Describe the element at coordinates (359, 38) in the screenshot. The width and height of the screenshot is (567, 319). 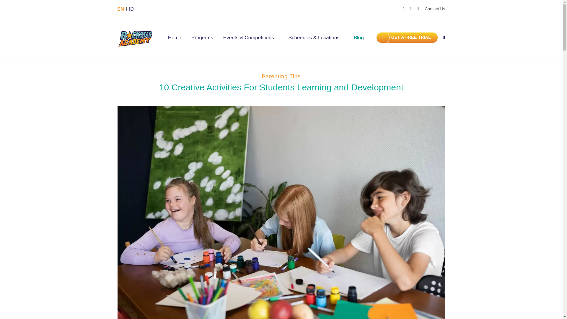
I see `Blog` at that location.